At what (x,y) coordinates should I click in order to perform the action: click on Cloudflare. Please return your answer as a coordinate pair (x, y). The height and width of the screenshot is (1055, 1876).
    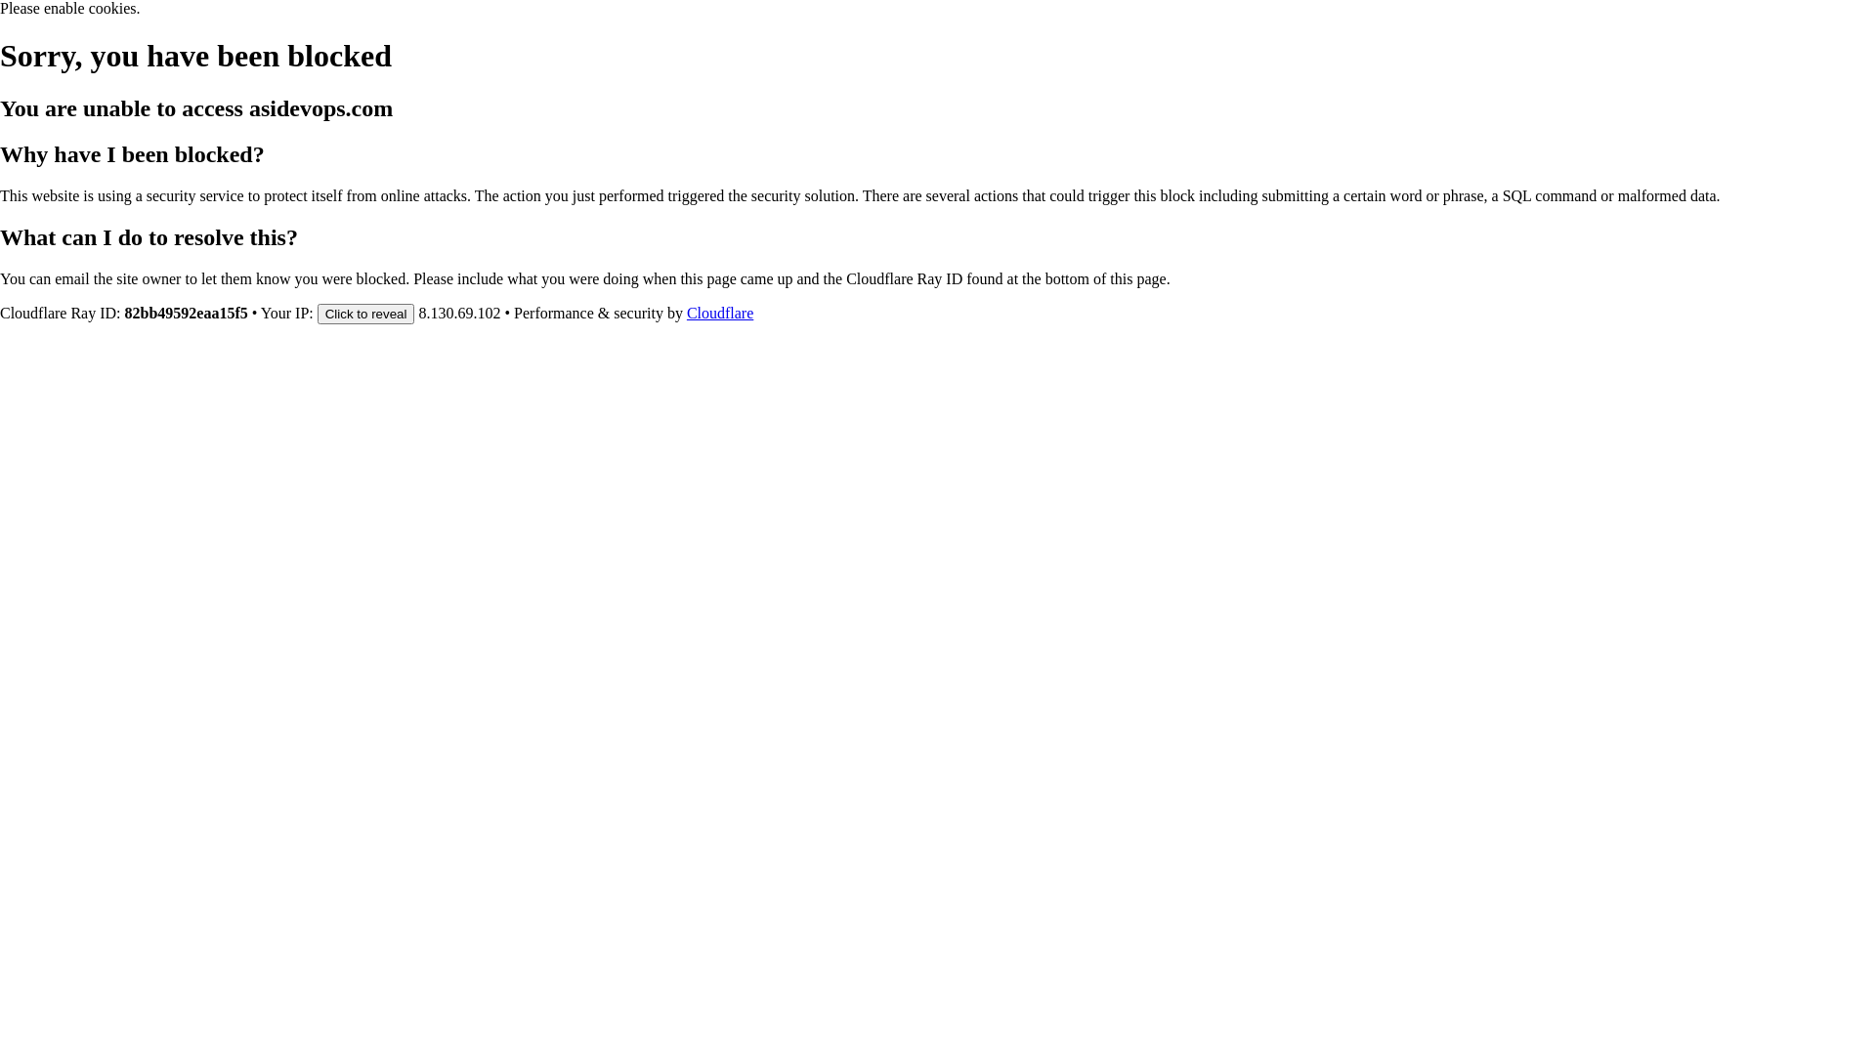
    Looking at the image, I should click on (720, 313).